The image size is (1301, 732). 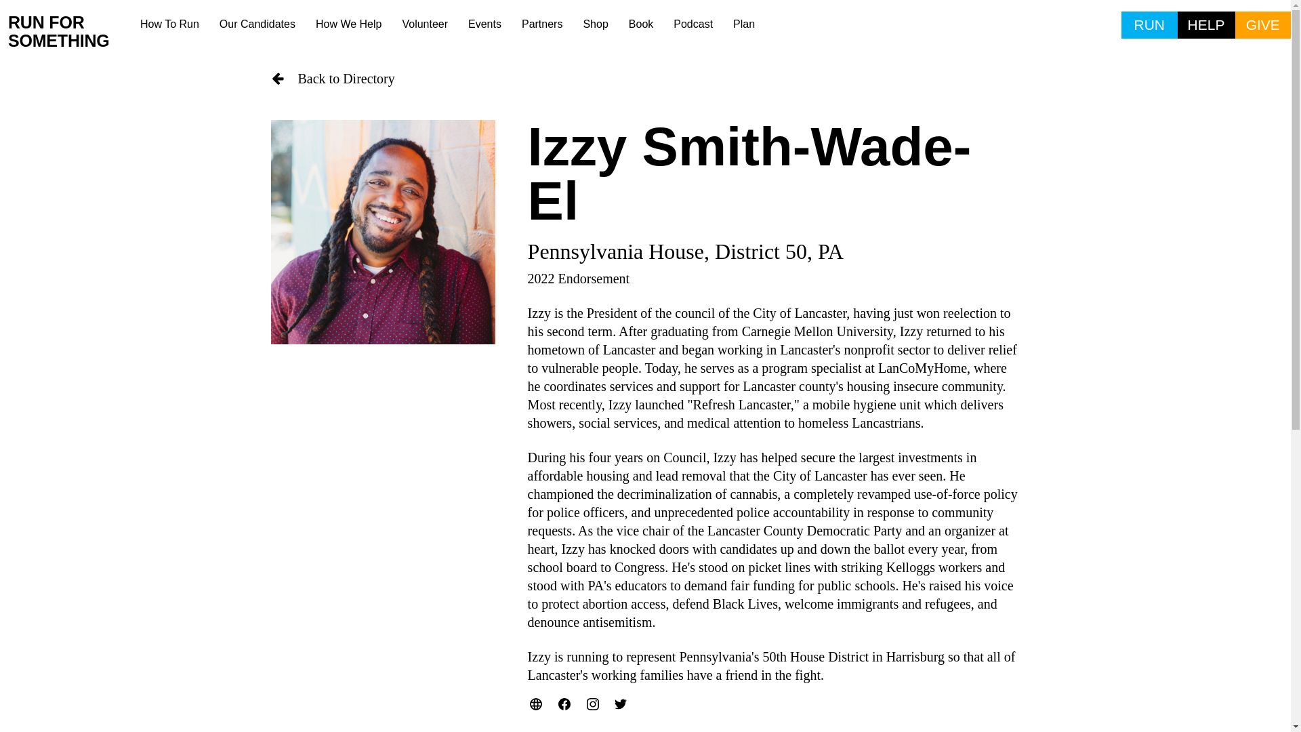 What do you see at coordinates (484, 24) in the screenshot?
I see `Events` at bounding box center [484, 24].